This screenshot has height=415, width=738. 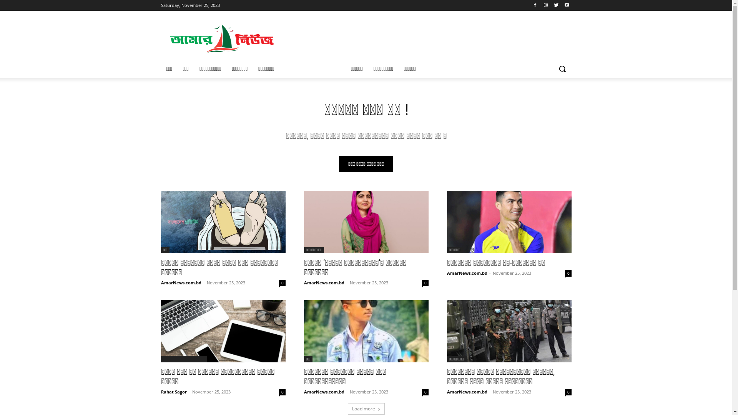 What do you see at coordinates (568, 274) in the screenshot?
I see `0` at bounding box center [568, 274].